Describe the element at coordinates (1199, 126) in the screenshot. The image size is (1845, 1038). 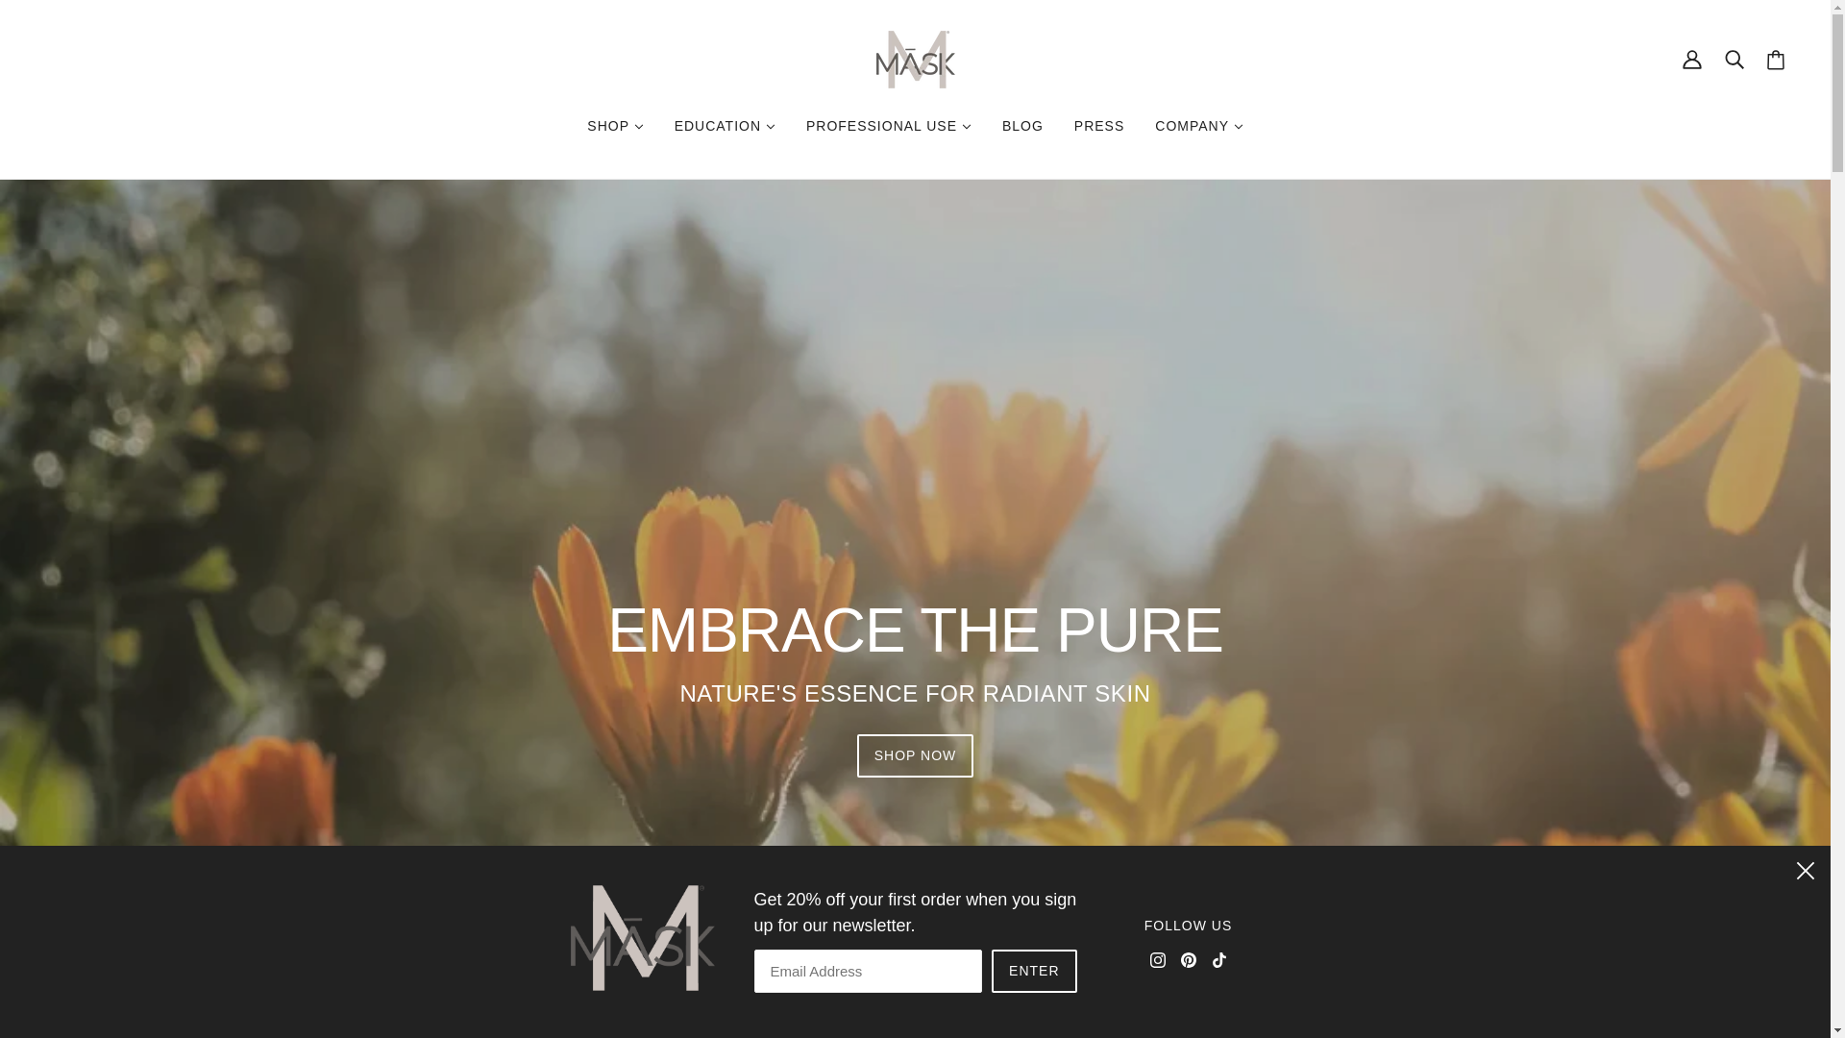
I see `COMPANY ` at that location.